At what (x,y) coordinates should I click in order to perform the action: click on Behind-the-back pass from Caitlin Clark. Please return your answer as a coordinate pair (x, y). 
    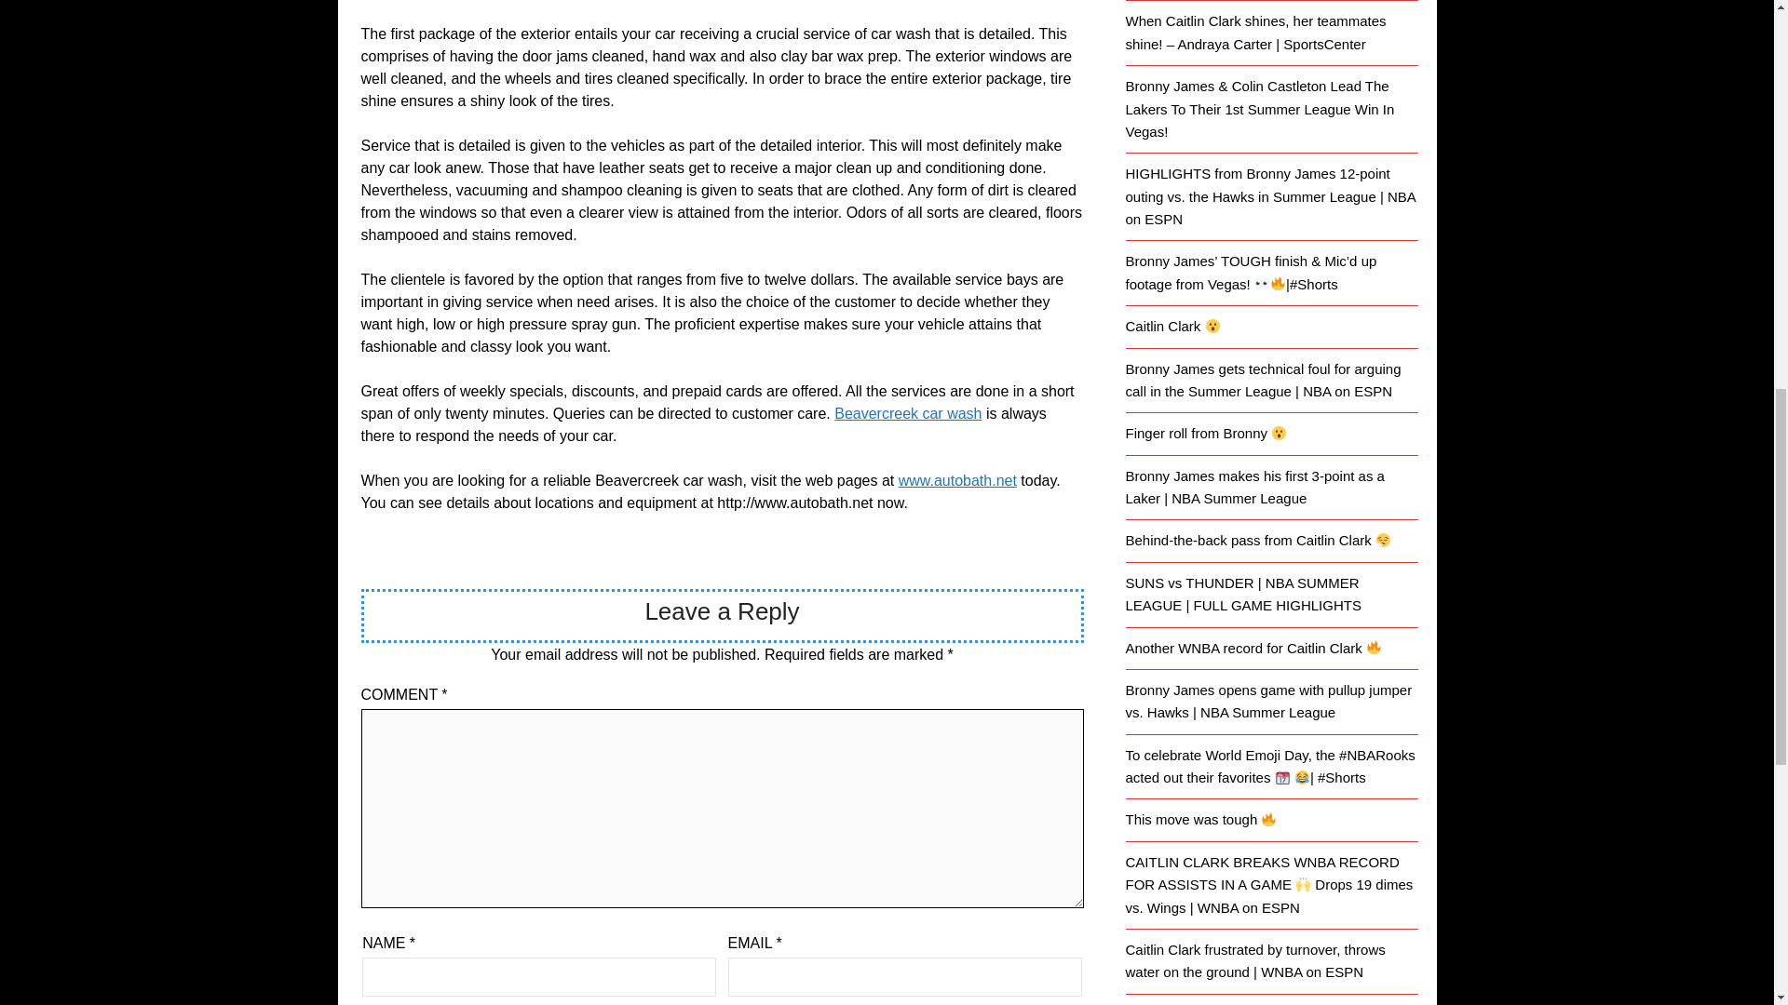
    Looking at the image, I should click on (1257, 540).